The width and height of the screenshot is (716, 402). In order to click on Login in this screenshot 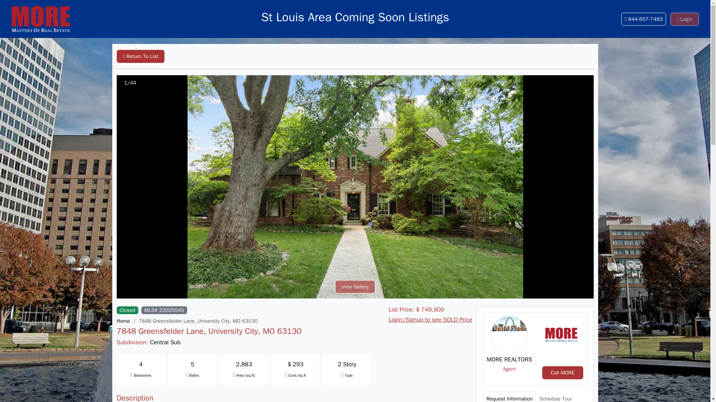, I will do `click(684, 19)`.